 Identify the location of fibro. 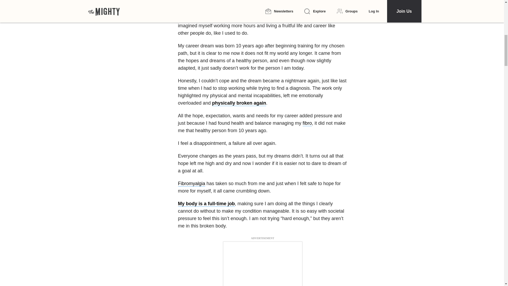
(307, 123).